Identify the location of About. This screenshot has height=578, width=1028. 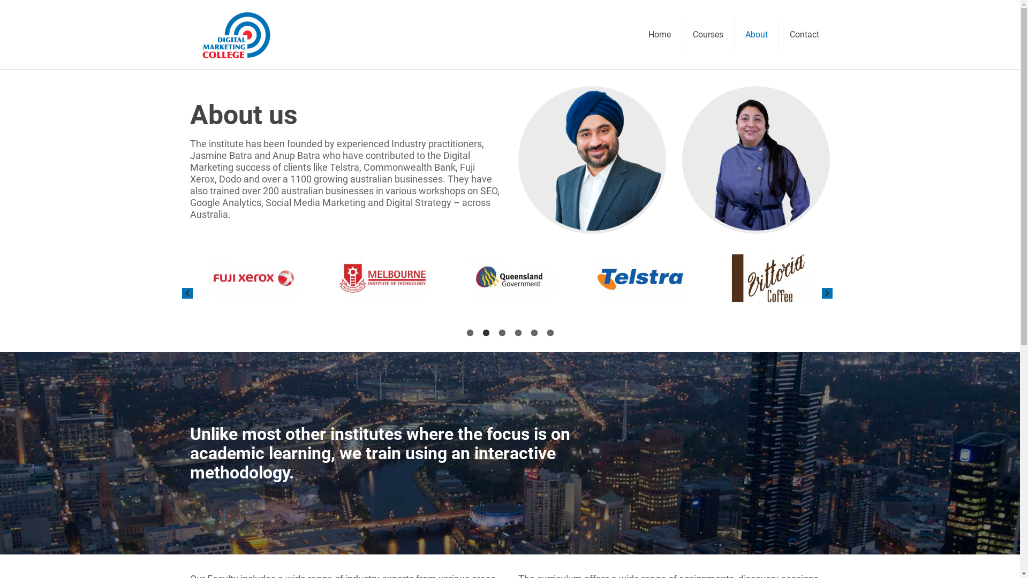
(757, 35).